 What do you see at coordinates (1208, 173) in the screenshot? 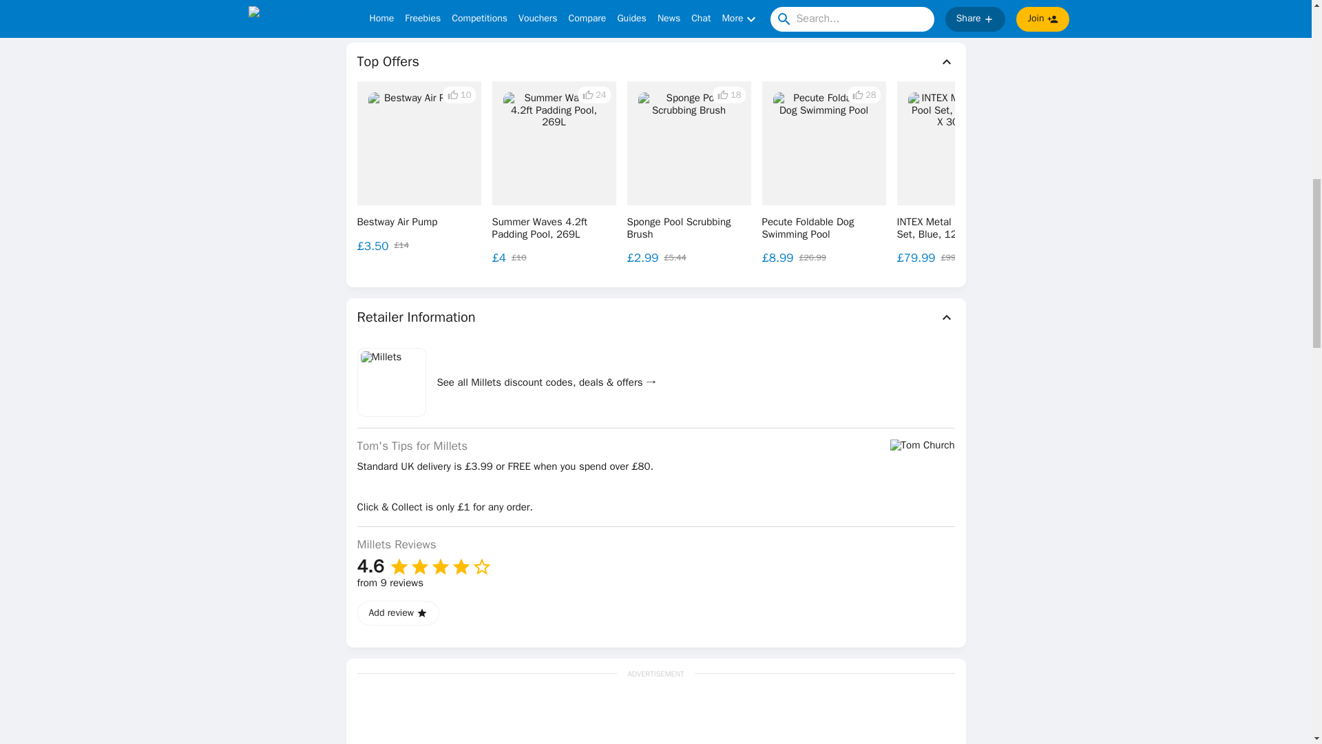
I see `See more offers` at bounding box center [1208, 173].